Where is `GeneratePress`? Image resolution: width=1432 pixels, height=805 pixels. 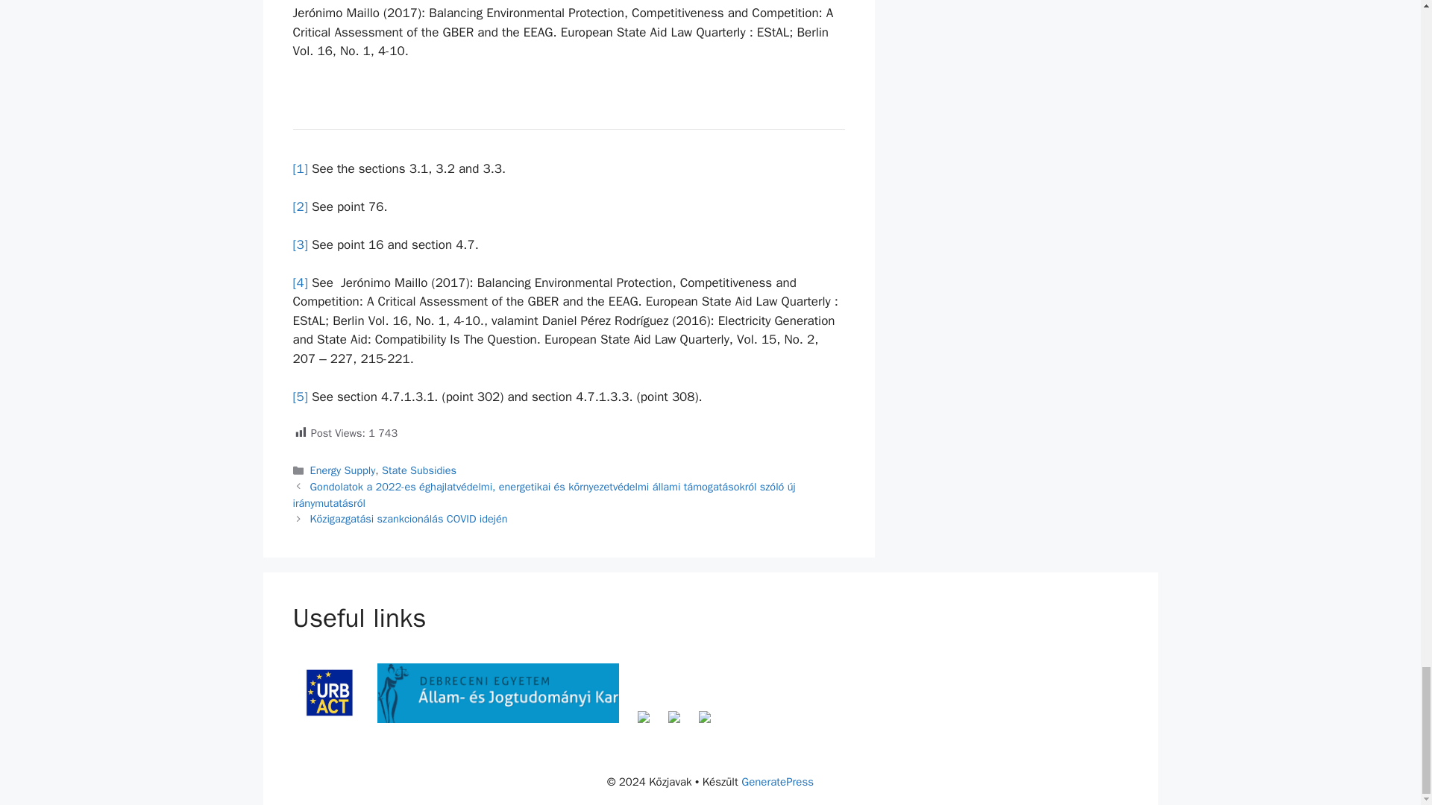 GeneratePress is located at coordinates (777, 782).